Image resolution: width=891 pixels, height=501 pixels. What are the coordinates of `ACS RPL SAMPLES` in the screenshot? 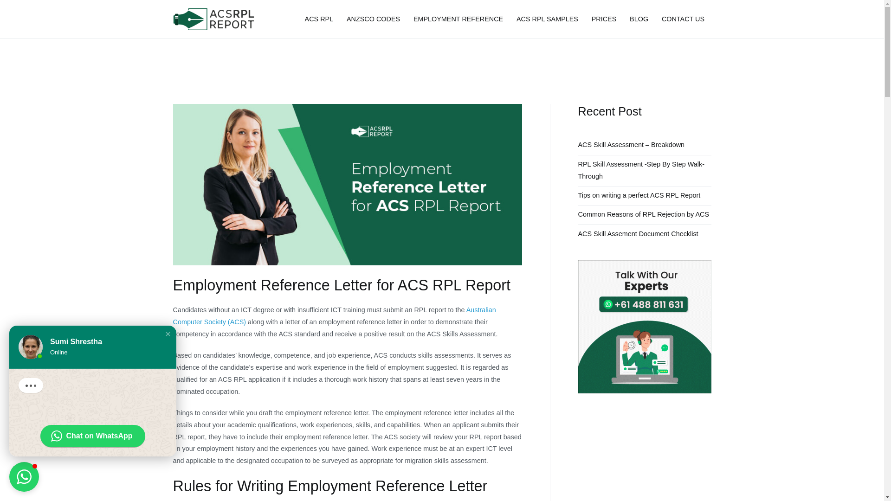 It's located at (548, 19).